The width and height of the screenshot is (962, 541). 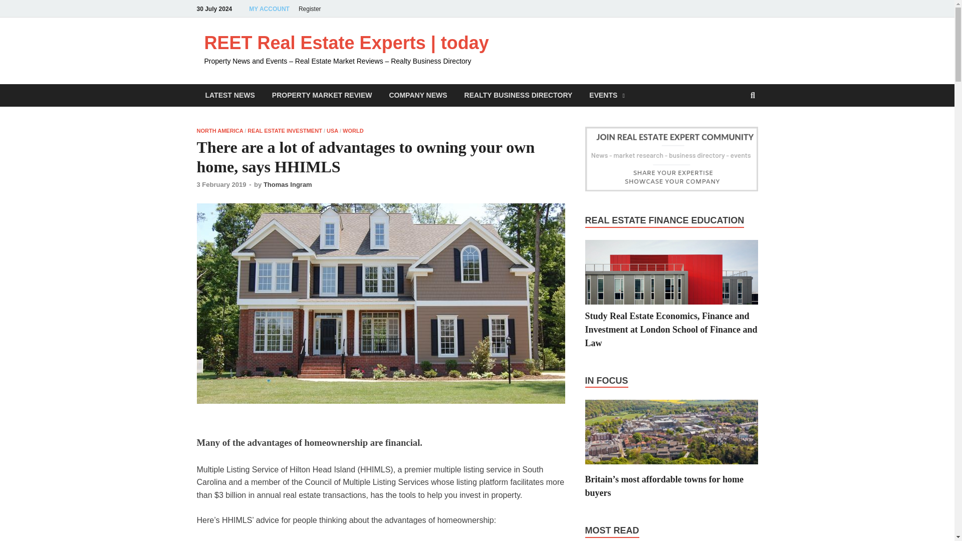 What do you see at coordinates (221, 184) in the screenshot?
I see `3 February 2019` at bounding box center [221, 184].